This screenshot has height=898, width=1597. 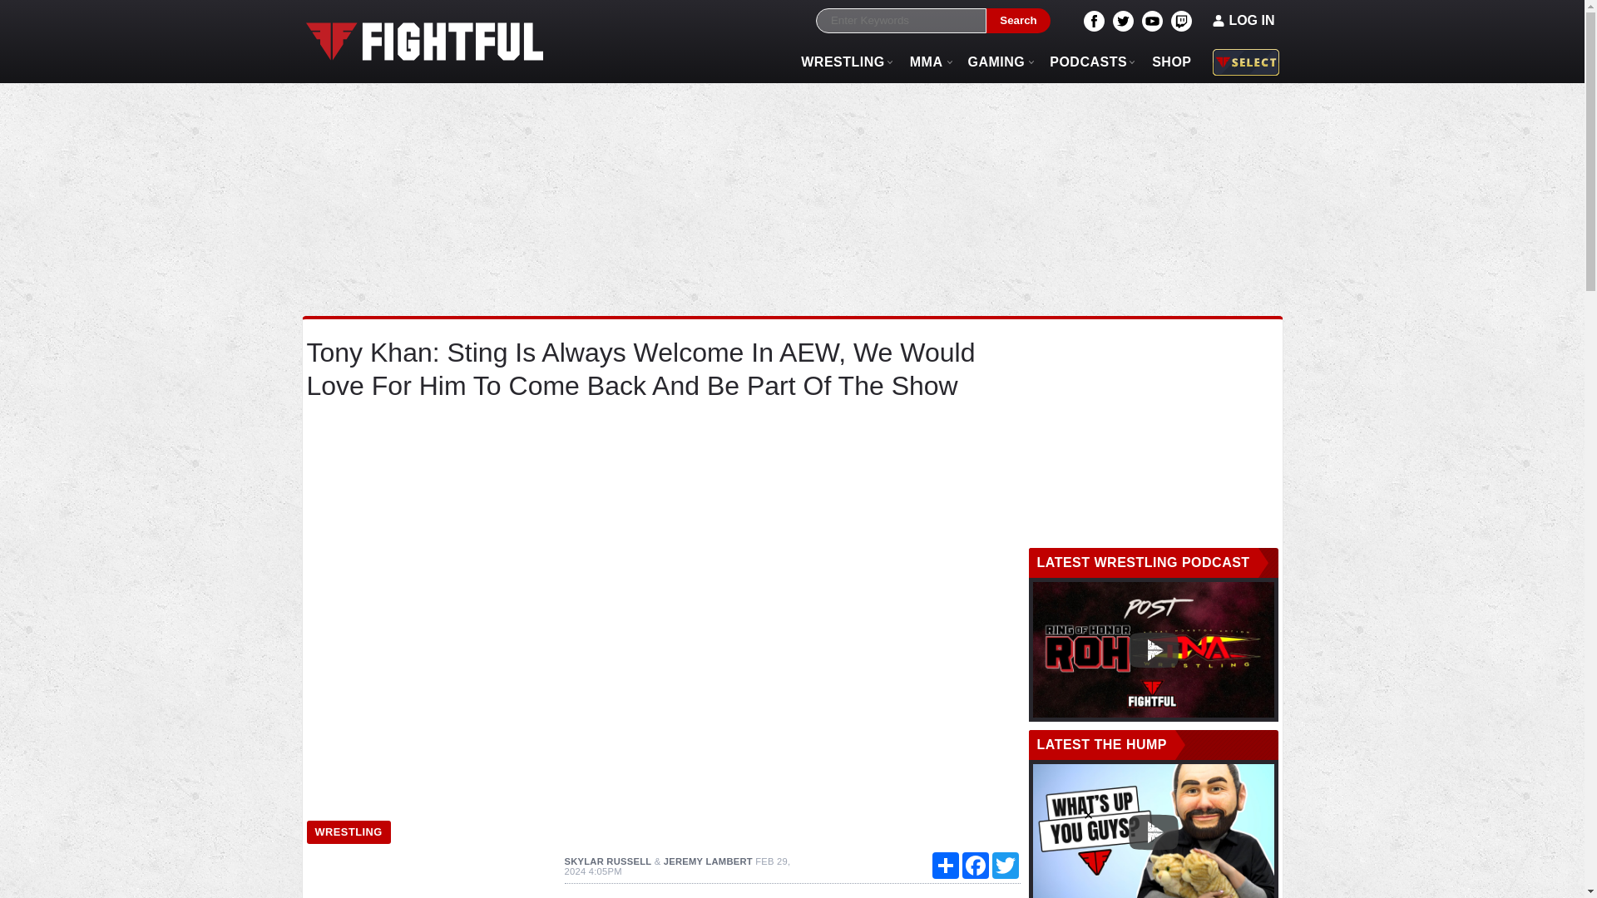 What do you see at coordinates (1243, 20) in the screenshot?
I see `LOG IN` at bounding box center [1243, 20].